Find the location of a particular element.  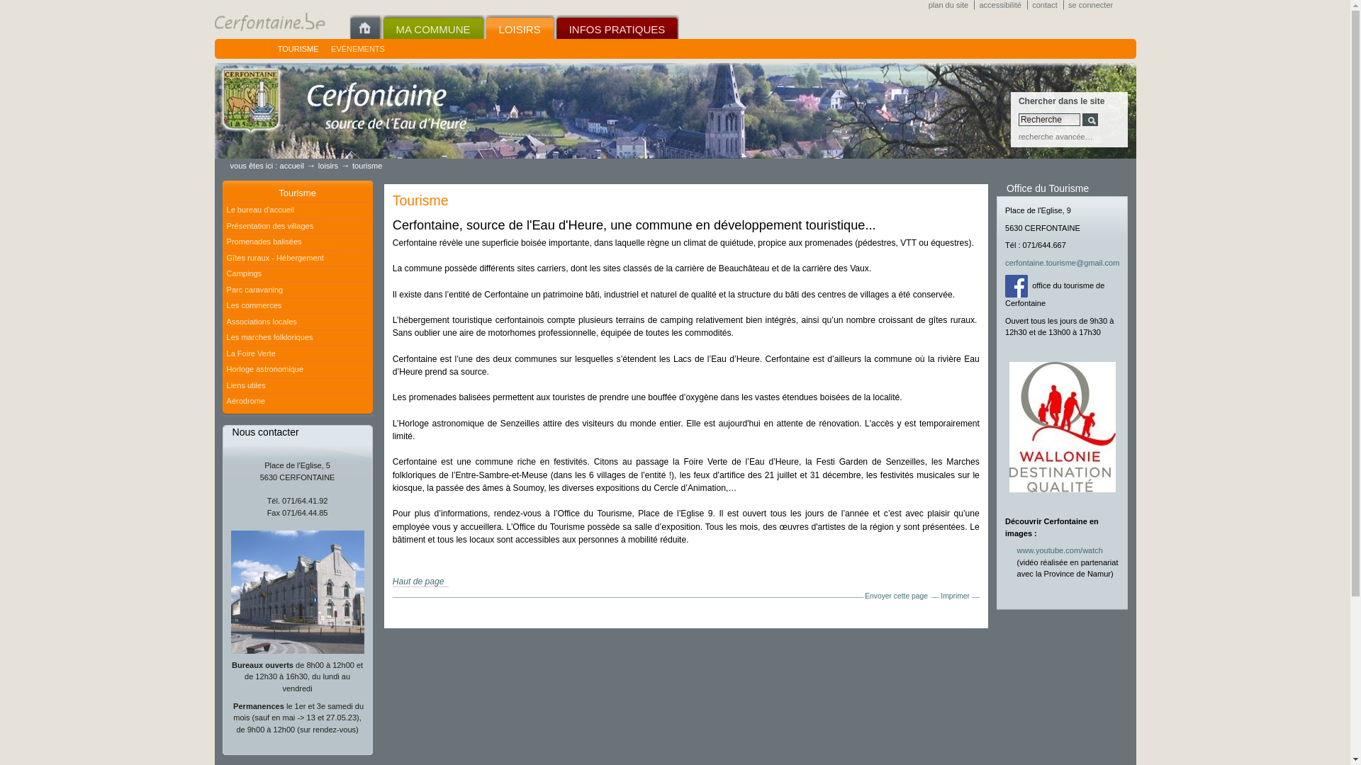

Parc caravaning is located at coordinates (298, 290).